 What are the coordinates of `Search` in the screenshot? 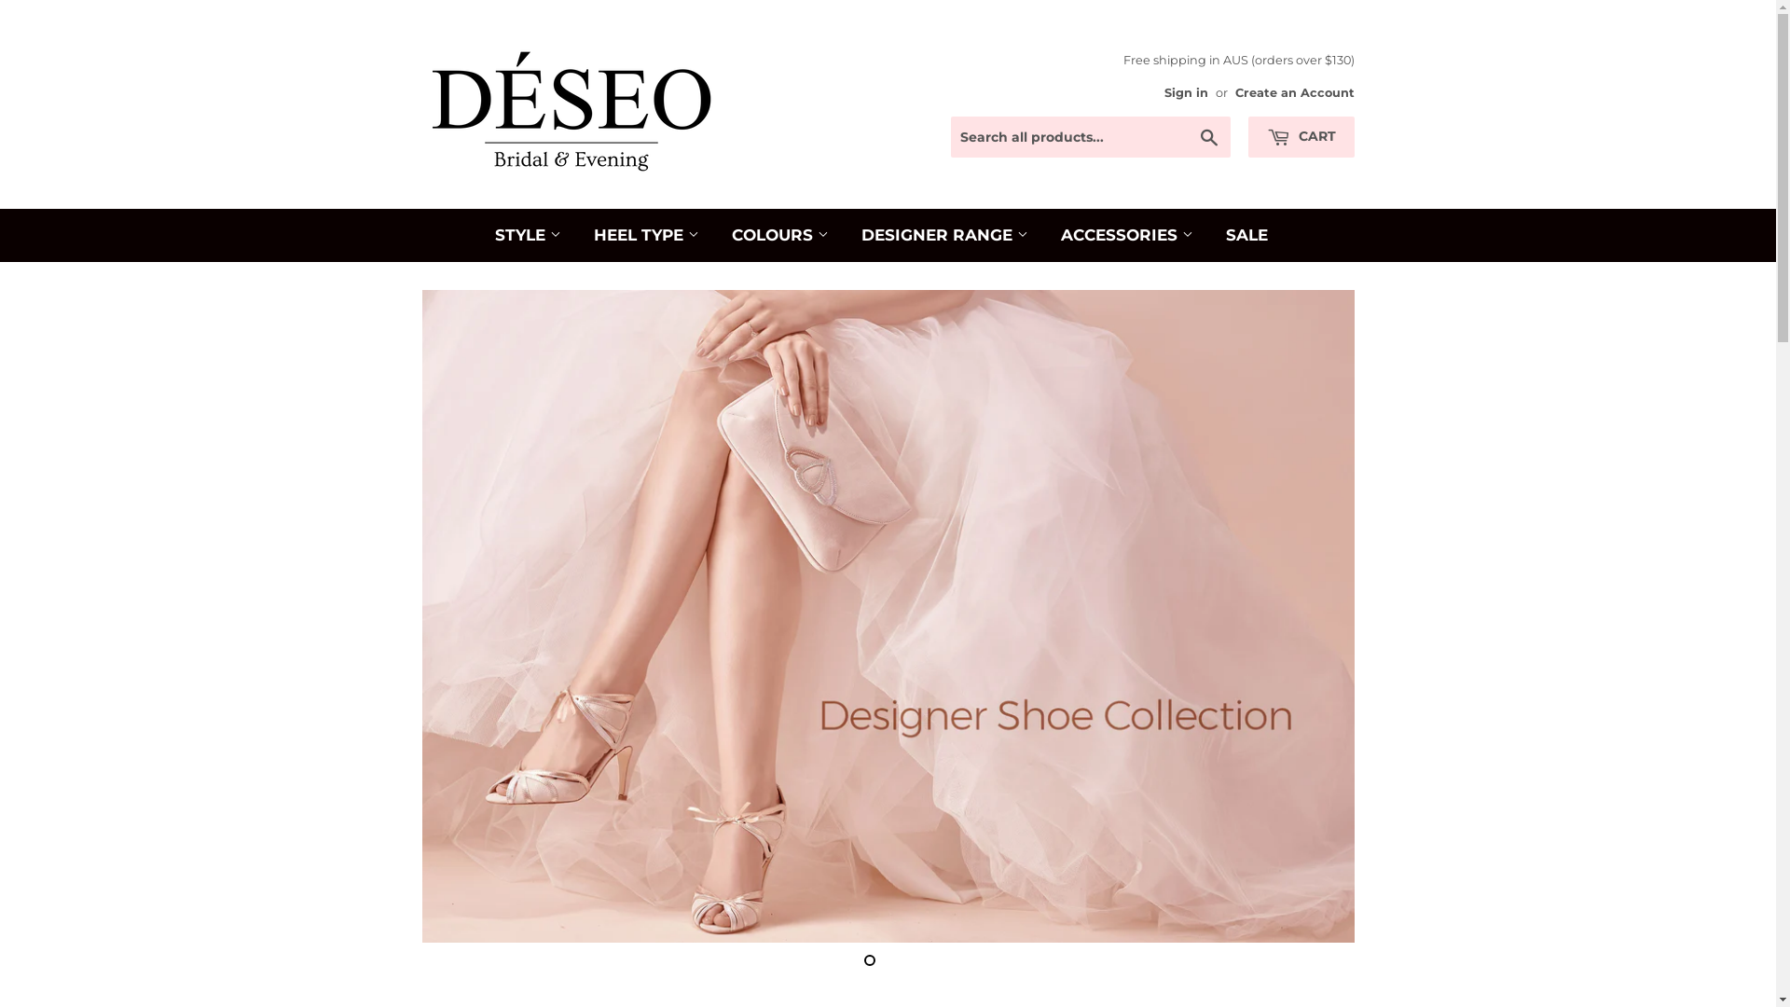 It's located at (1208, 138).